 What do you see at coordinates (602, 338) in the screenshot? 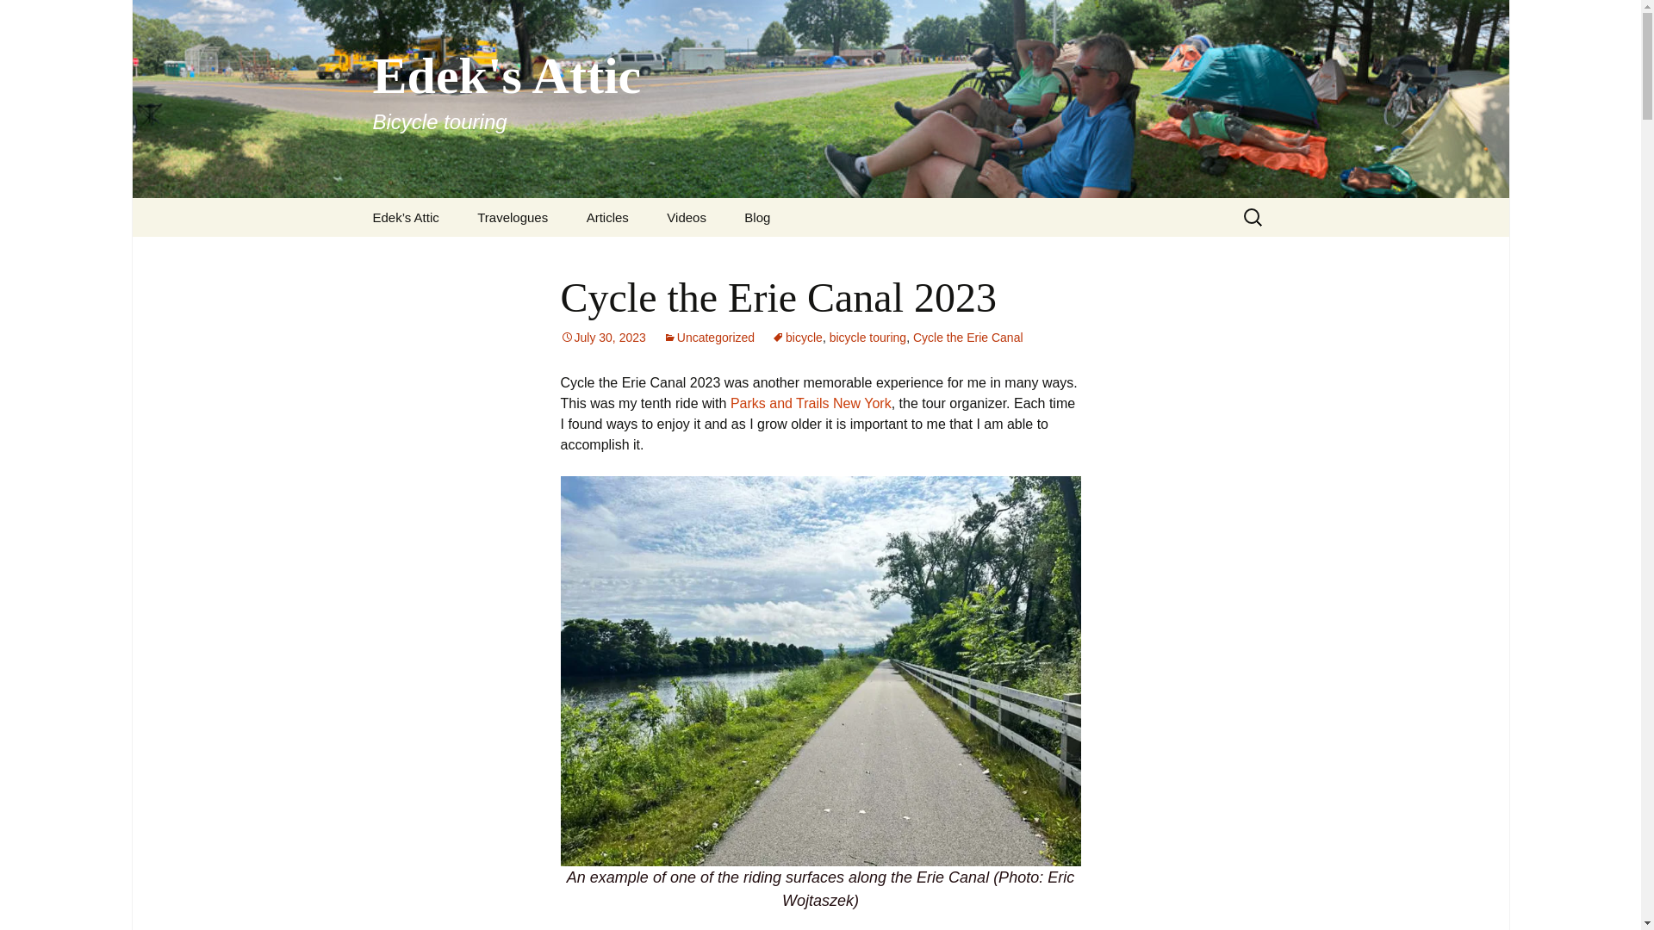
I see `Permalink to Cycle the Erie Canal 2023` at bounding box center [602, 338].